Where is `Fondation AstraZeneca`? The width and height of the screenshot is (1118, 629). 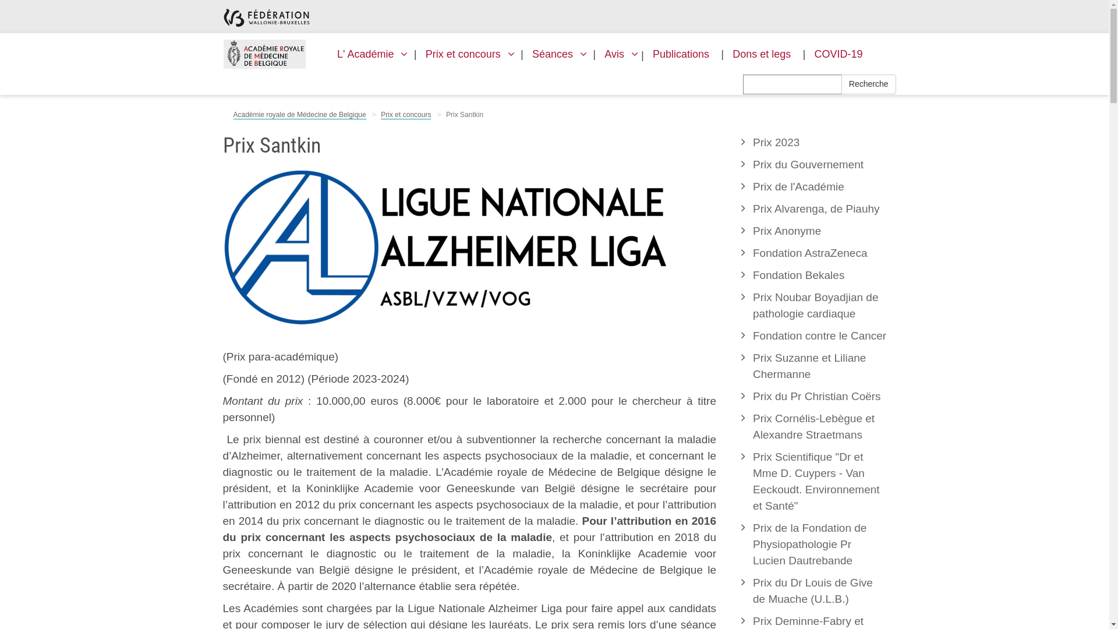
Fondation AstraZeneca is located at coordinates (820, 253).